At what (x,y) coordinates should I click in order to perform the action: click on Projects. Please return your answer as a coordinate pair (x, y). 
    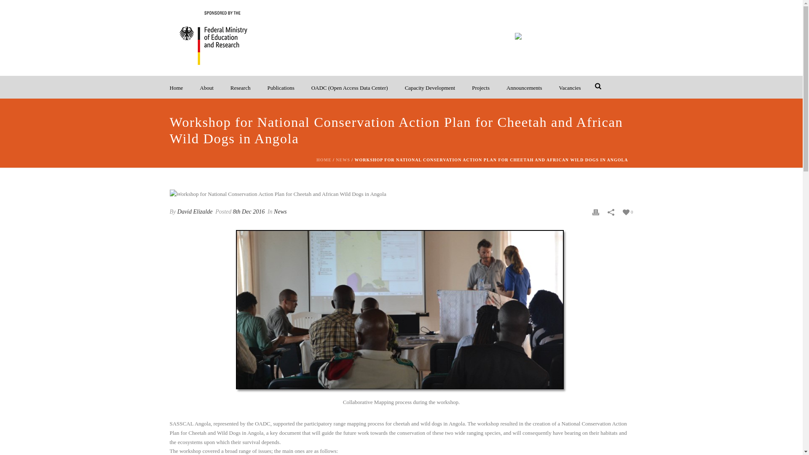
    Looking at the image, I should click on (481, 87).